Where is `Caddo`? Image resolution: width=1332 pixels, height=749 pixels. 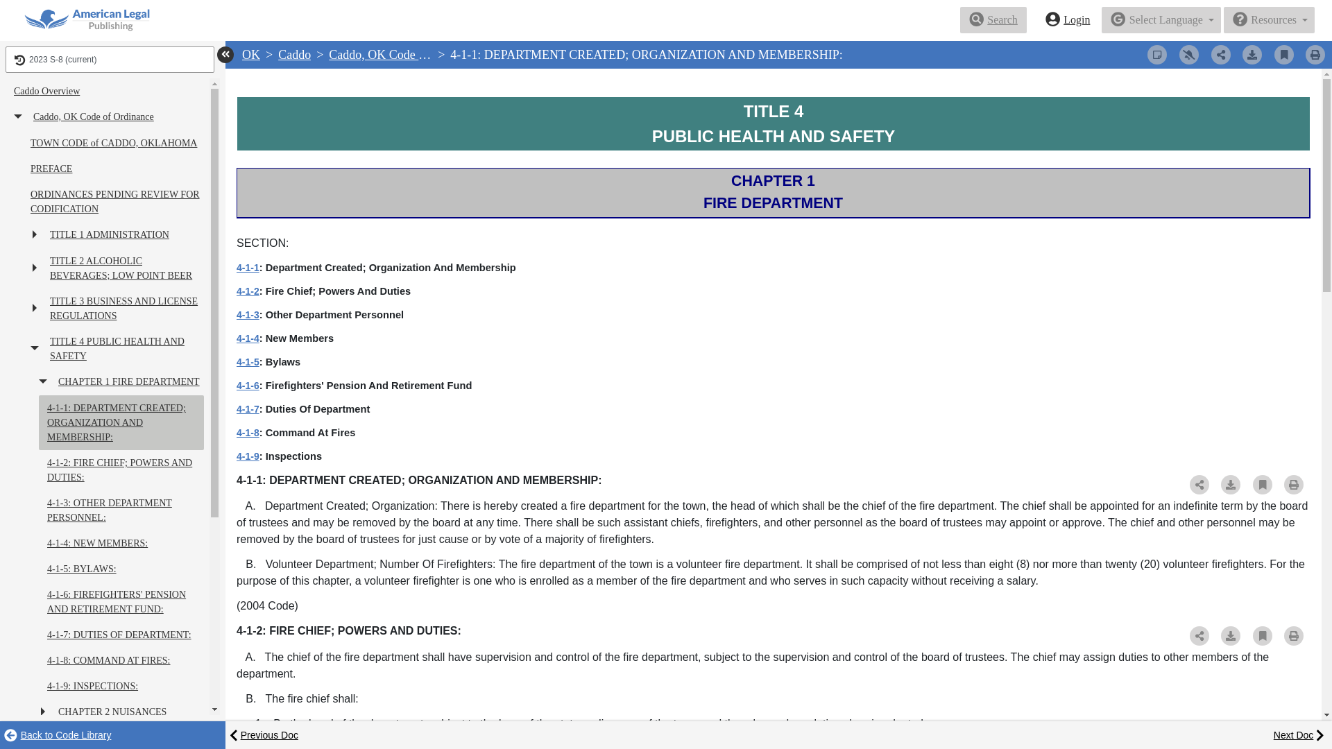 Caddo is located at coordinates (294, 54).